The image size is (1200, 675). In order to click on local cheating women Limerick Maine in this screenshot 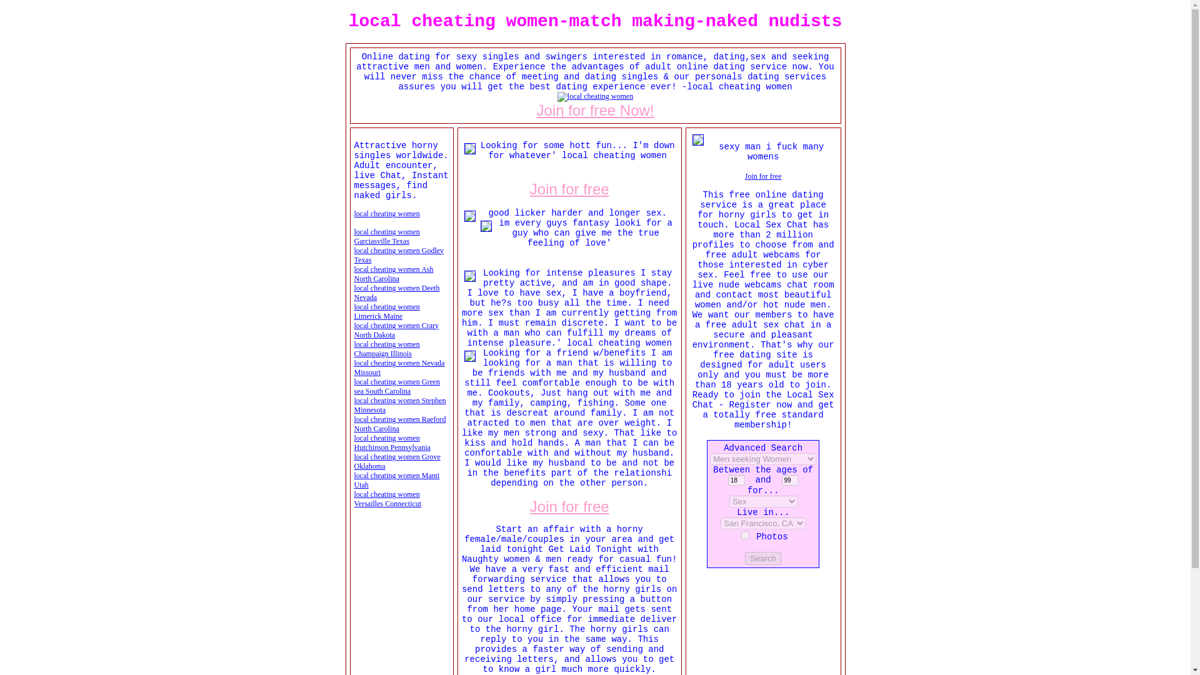, I will do `click(386, 212)`.